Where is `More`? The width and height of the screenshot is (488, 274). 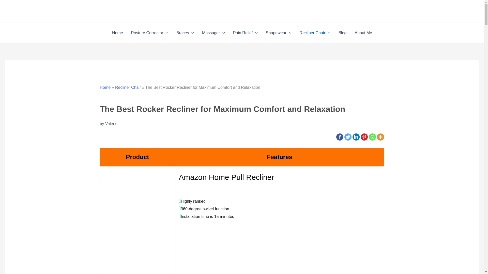
More is located at coordinates (380, 137).